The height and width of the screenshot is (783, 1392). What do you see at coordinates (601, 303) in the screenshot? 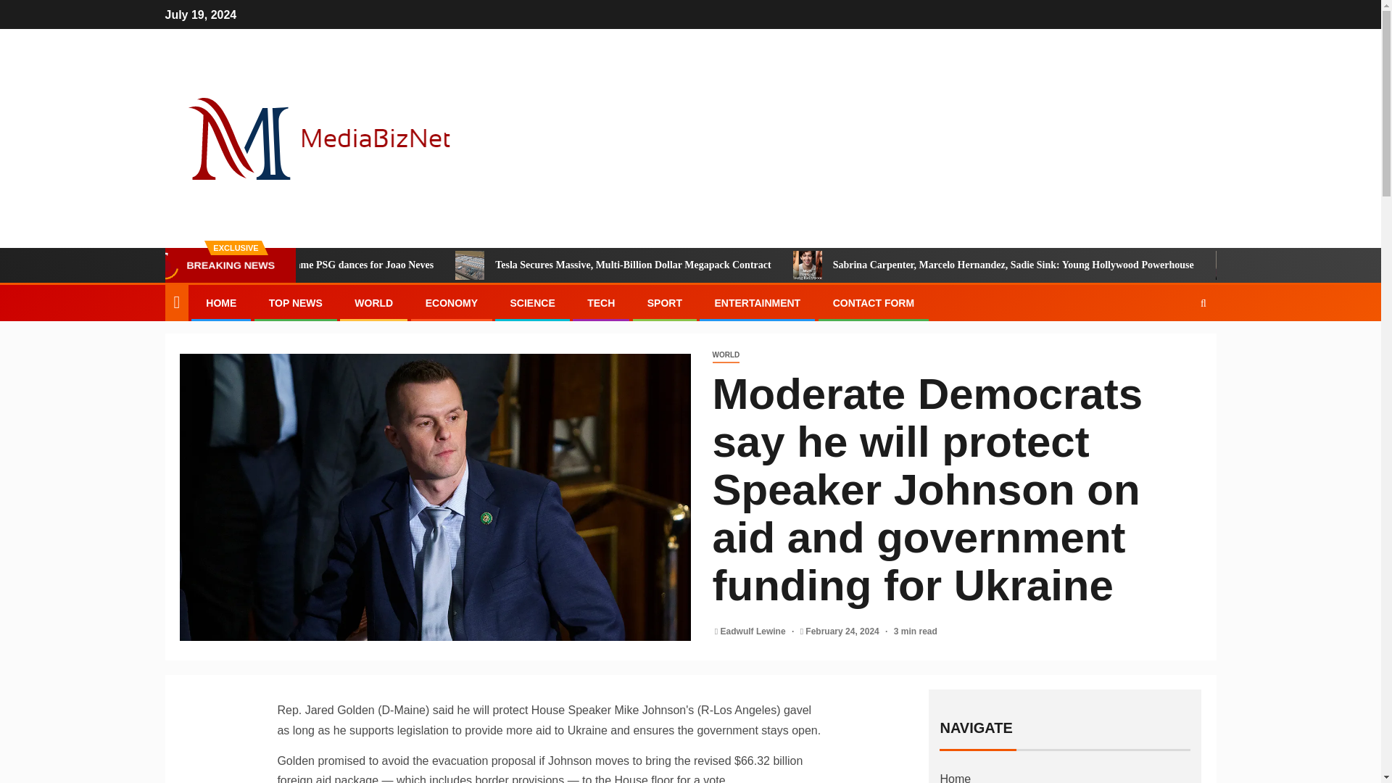
I see `TECH` at bounding box center [601, 303].